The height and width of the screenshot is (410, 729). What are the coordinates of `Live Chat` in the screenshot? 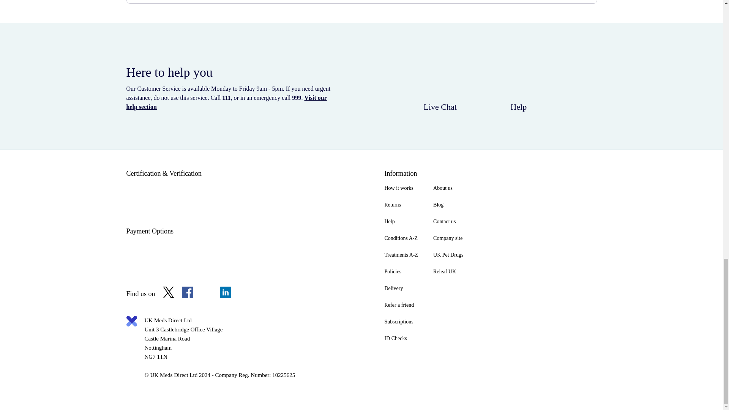 It's located at (440, 86).